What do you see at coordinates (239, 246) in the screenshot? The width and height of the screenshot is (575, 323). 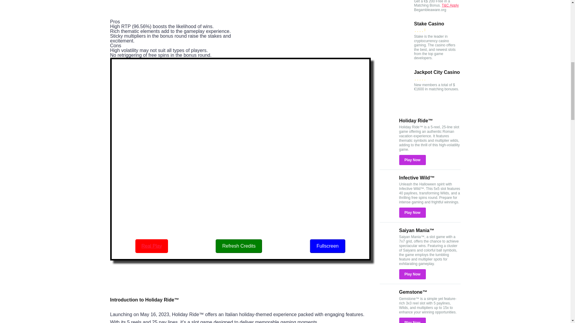 I see `Refresh Credits` at bounding box center [239, 246].